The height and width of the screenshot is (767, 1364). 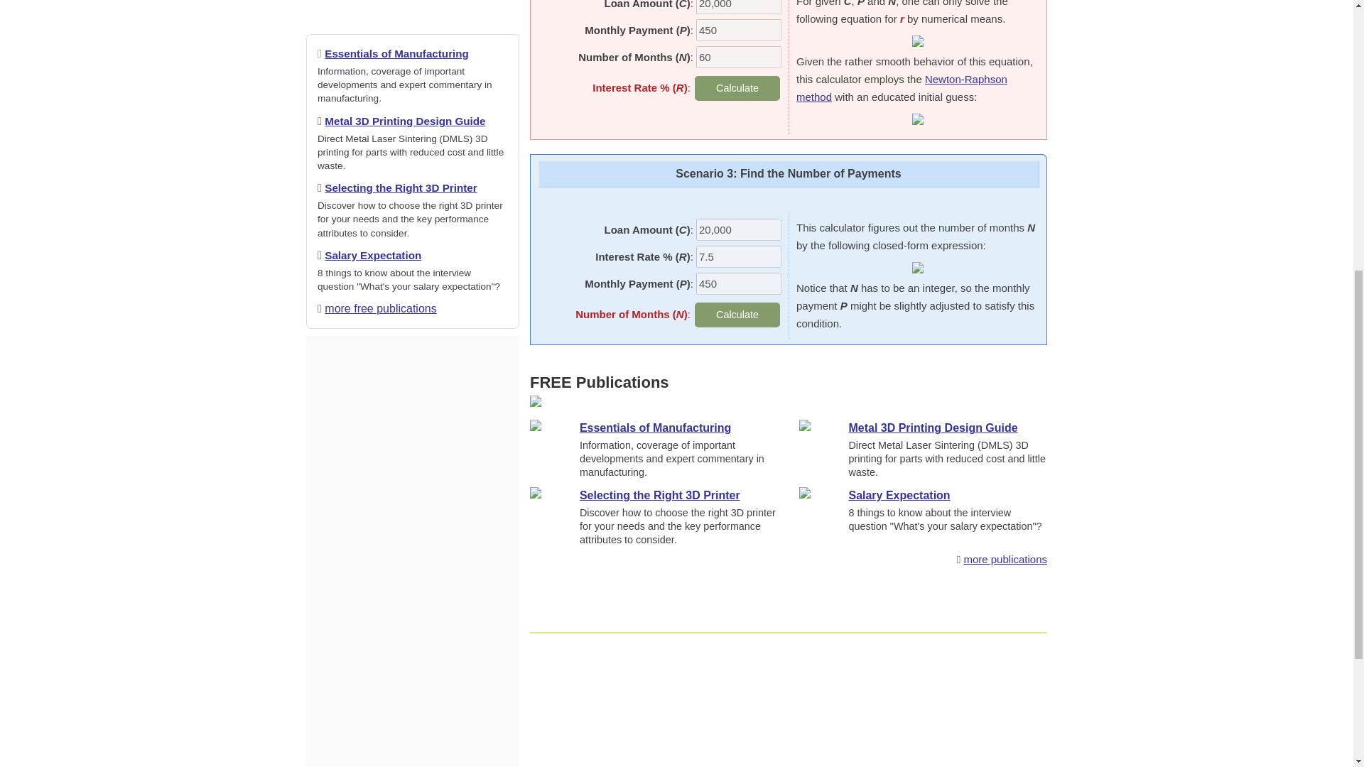 What do you see at coordinates (739, 57) in the screenshot?
I see `60` at bounding box center [739, 57].